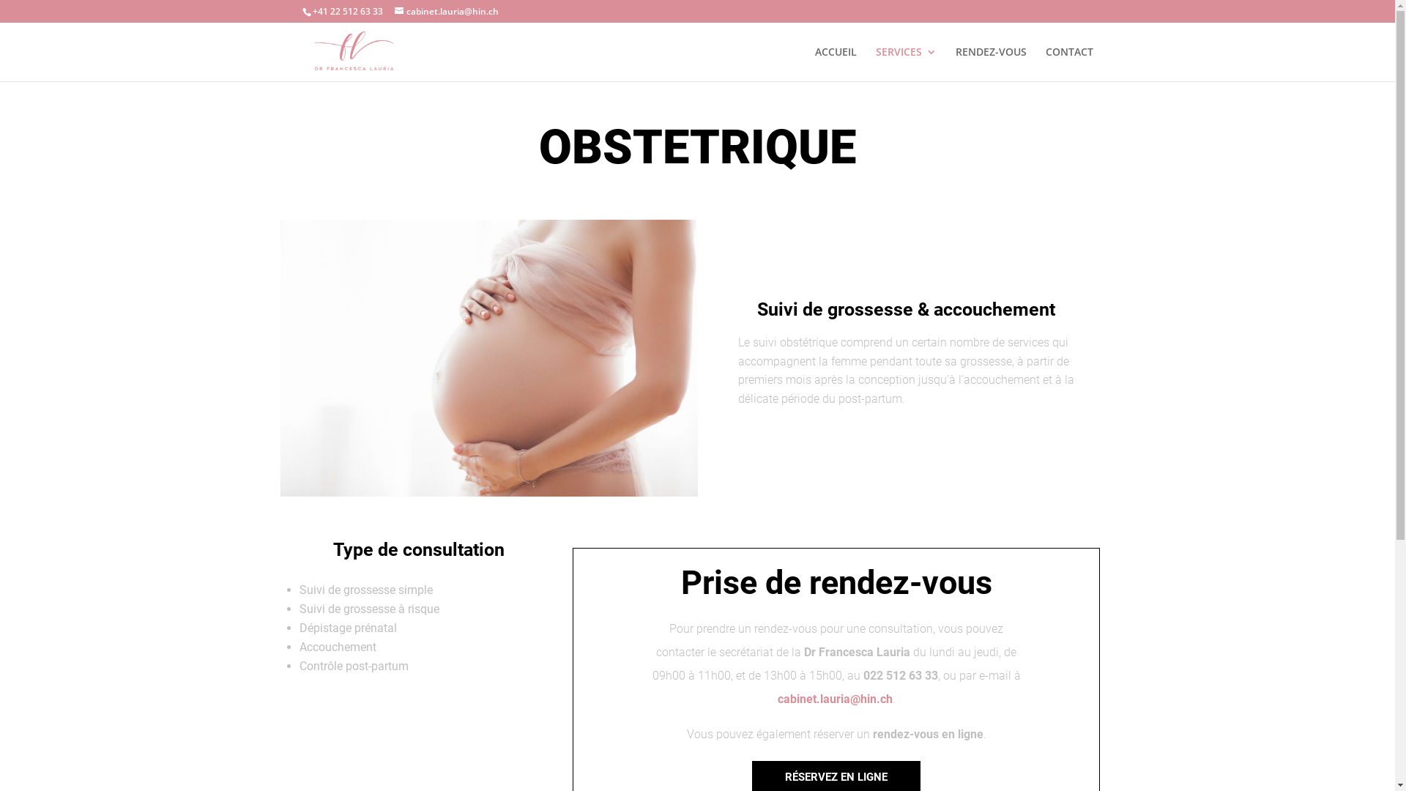 This screenshot has width=1406, height=791. Describe the element at coordinates (835, 699) in the screenshot. I see `cabinet.lauria@hin.ch` at that location.